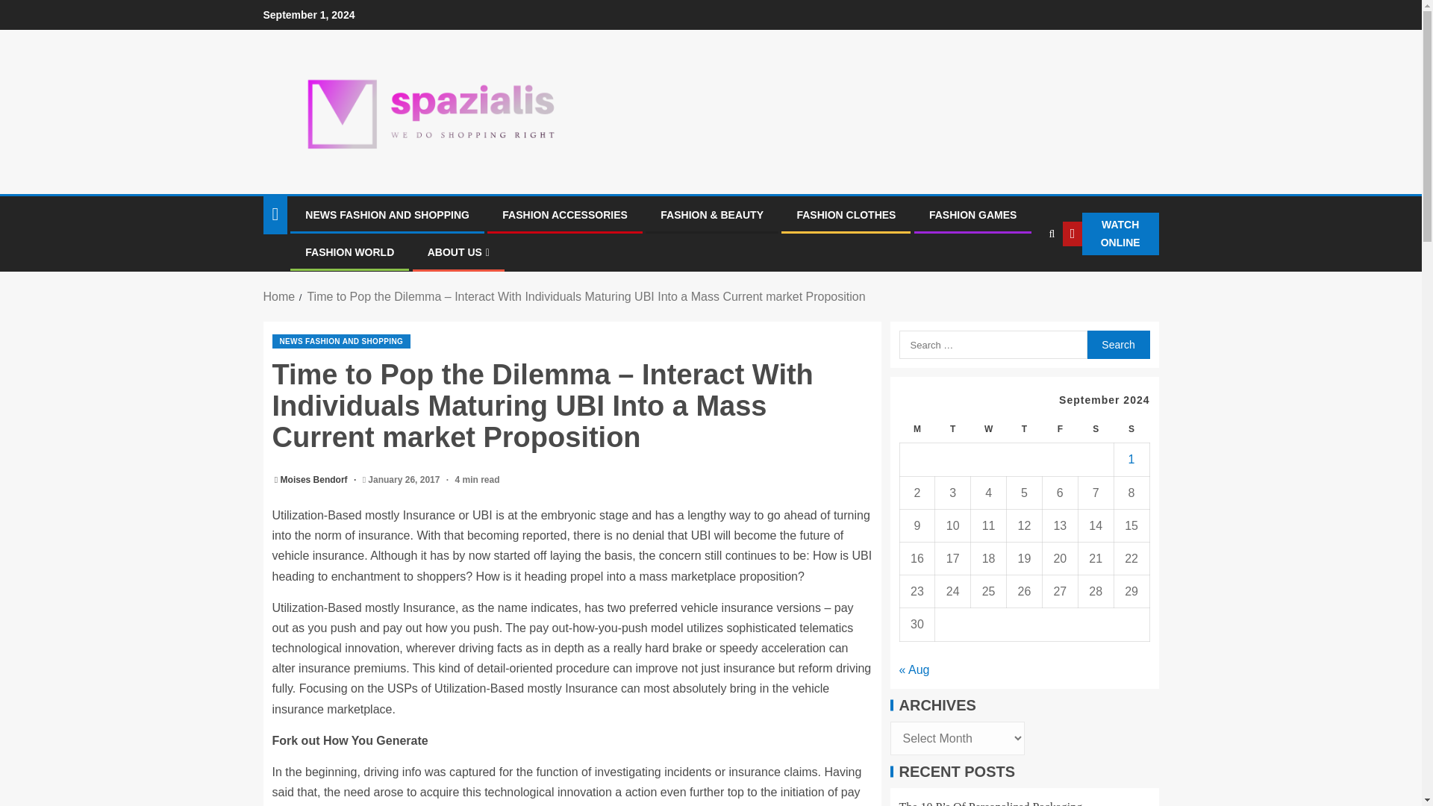  I want to click on Search, so click(1117, 344).